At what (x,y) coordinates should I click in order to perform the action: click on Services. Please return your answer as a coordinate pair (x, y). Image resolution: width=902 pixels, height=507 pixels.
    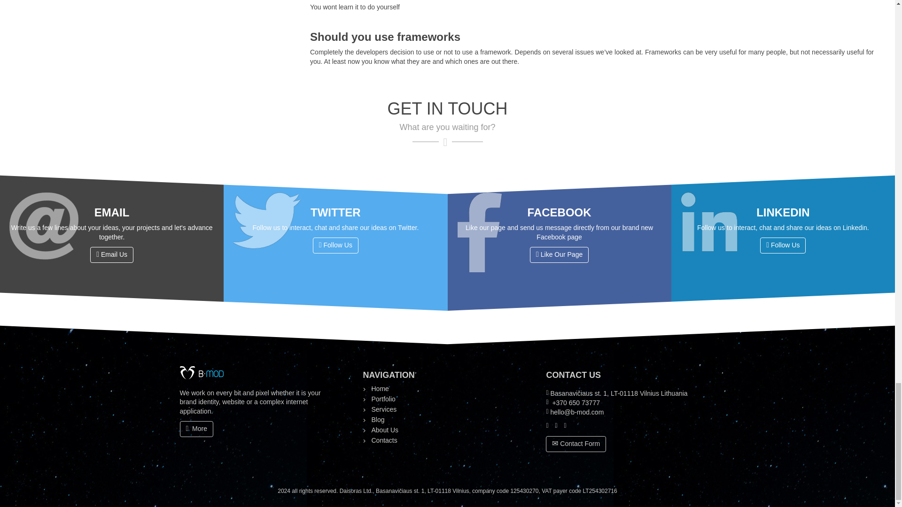
    Looking at the image, I should click on (383, 409).